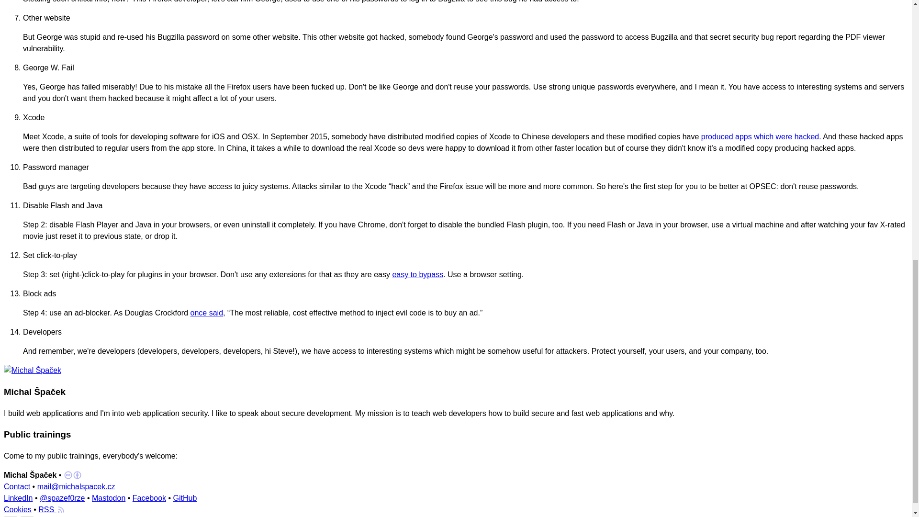 This screenshot has width=919, height=517. I want to click on To home page, so click(33, 371).